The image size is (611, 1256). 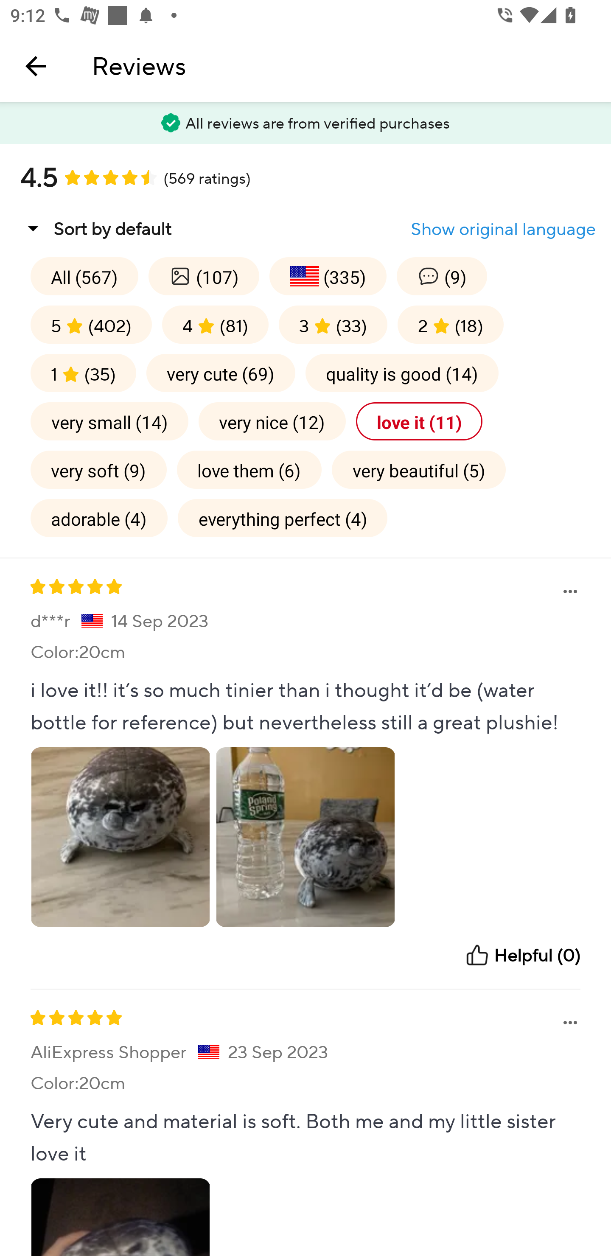 What do you see at coordinates (84, 276) in the screenshot?
I see `All (567)` at bounding box center [84, 276].